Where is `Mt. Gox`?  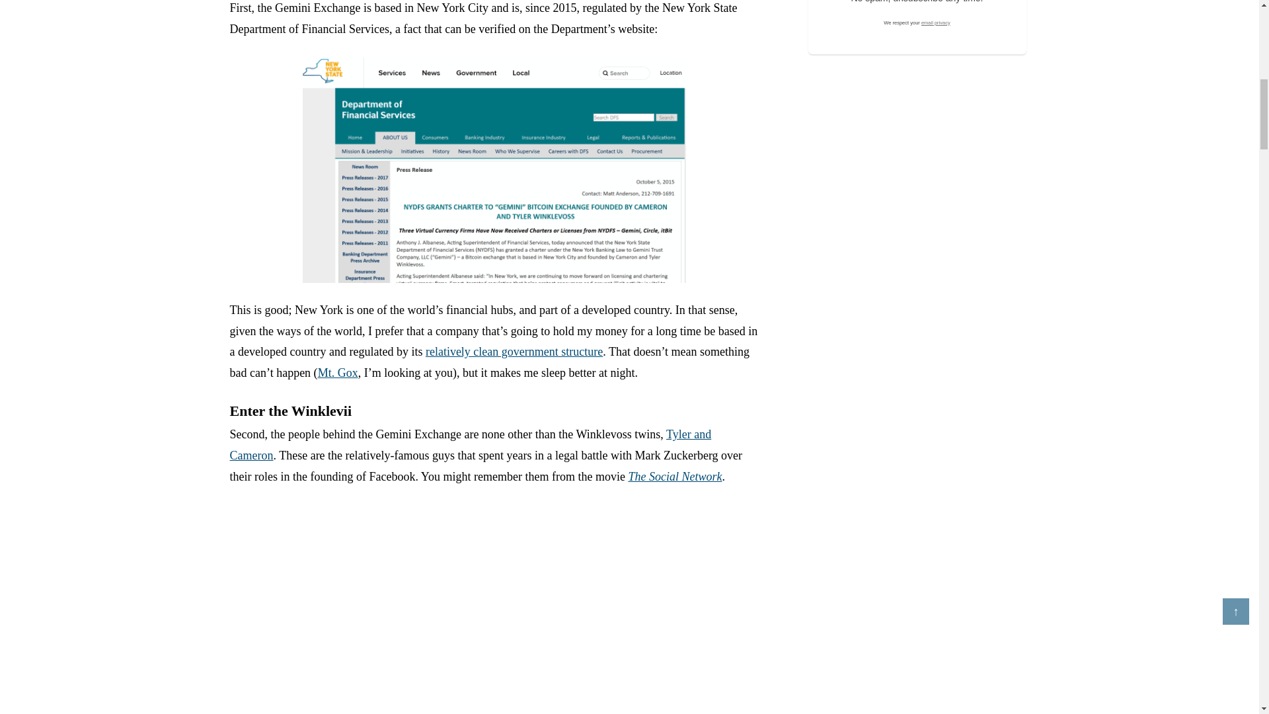 Mt. Gox is located at coordinates (338, 373).